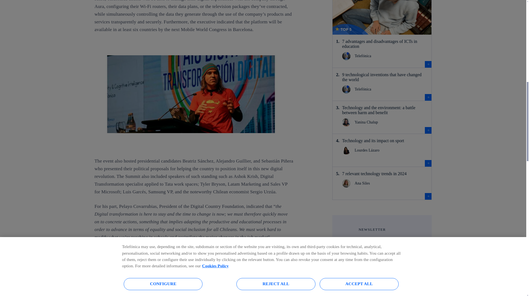  I want to click on Blog, so click(344, 286).